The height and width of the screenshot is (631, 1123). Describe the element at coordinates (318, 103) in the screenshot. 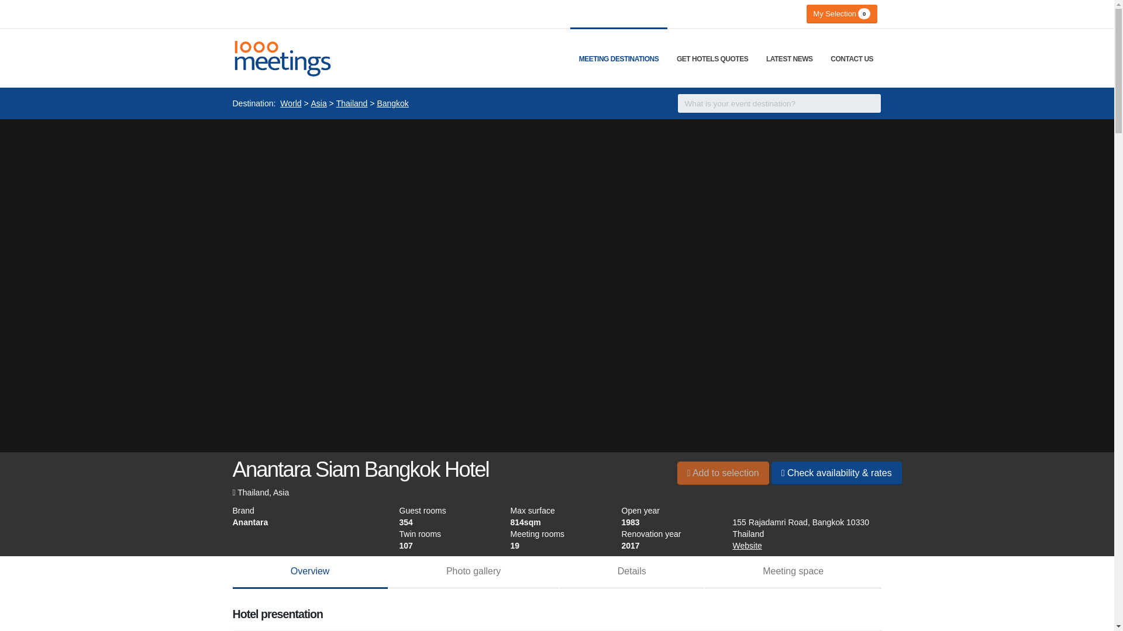

I see `Asia` at that location.